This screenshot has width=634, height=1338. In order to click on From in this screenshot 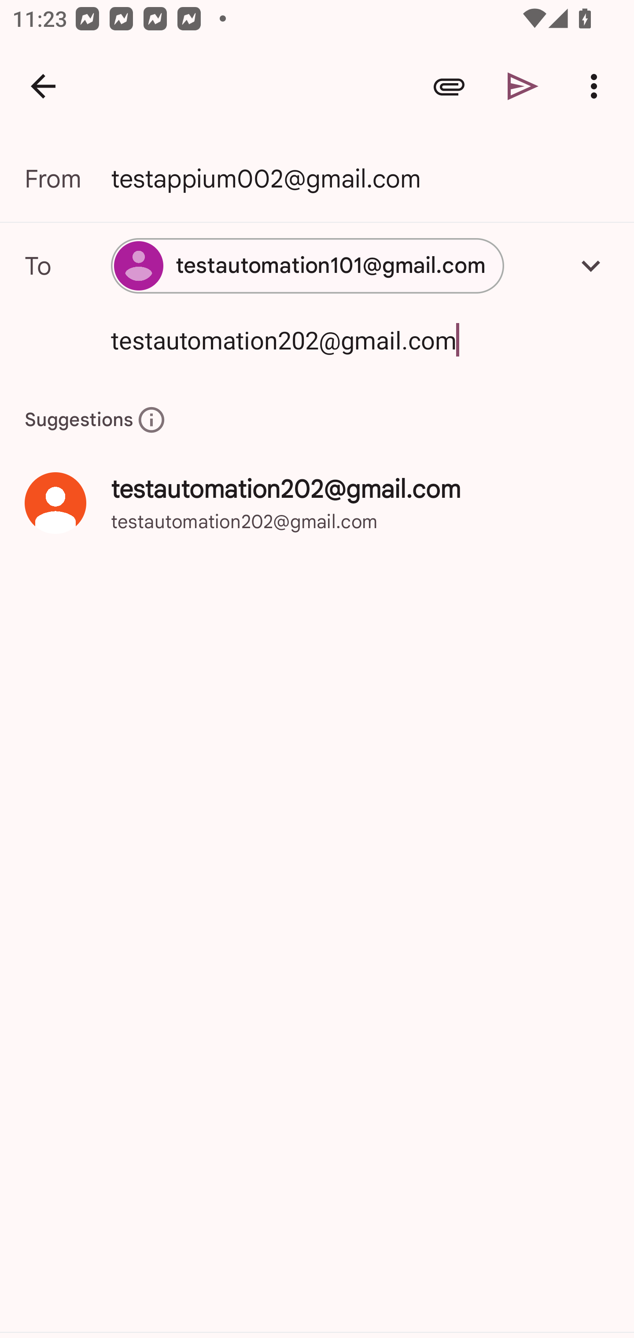, I will do `click(68, 179)`.